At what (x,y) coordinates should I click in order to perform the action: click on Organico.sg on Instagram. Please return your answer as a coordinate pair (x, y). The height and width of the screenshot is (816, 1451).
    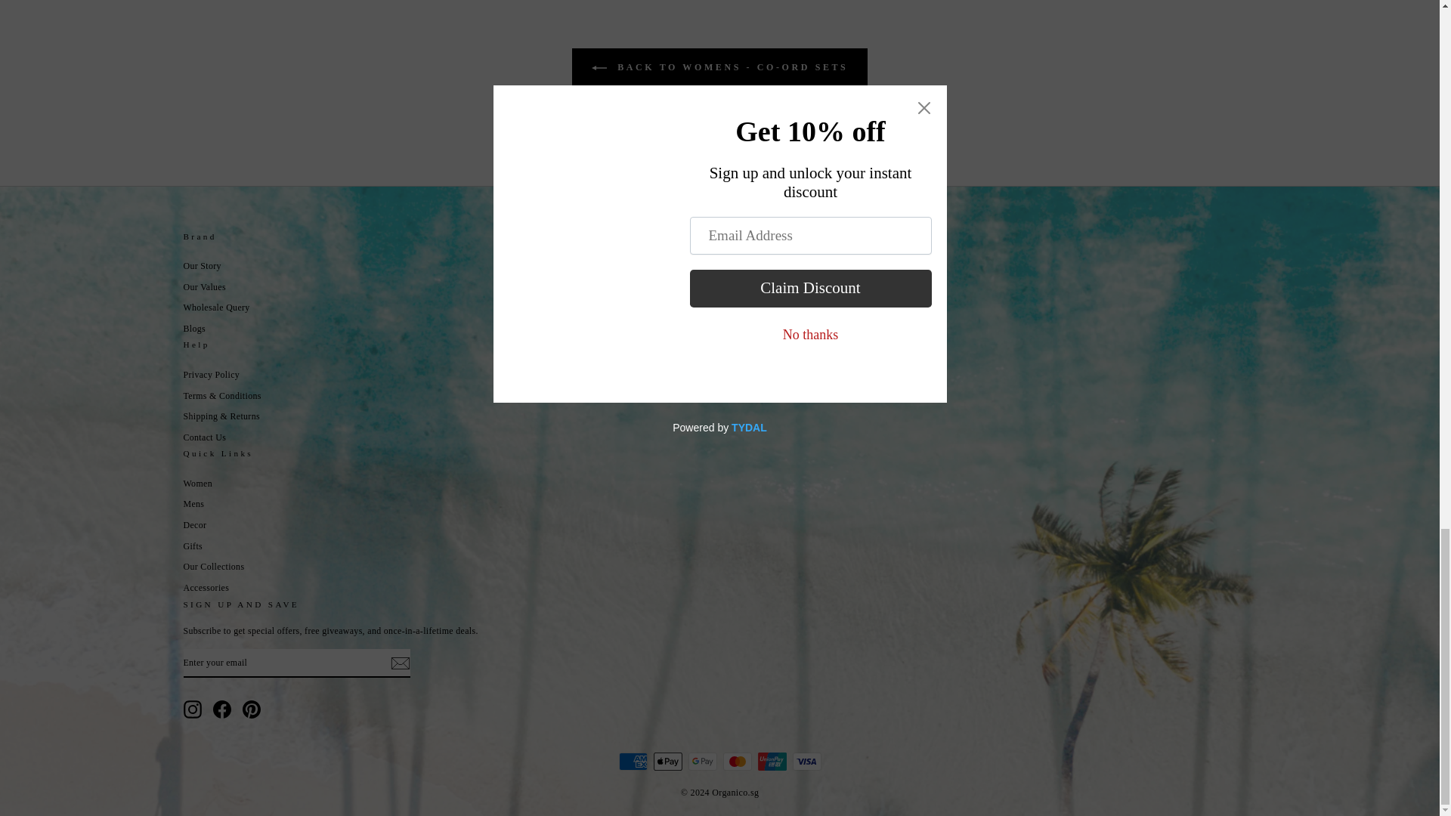
    Looking at the image, I should click on (192, 709).